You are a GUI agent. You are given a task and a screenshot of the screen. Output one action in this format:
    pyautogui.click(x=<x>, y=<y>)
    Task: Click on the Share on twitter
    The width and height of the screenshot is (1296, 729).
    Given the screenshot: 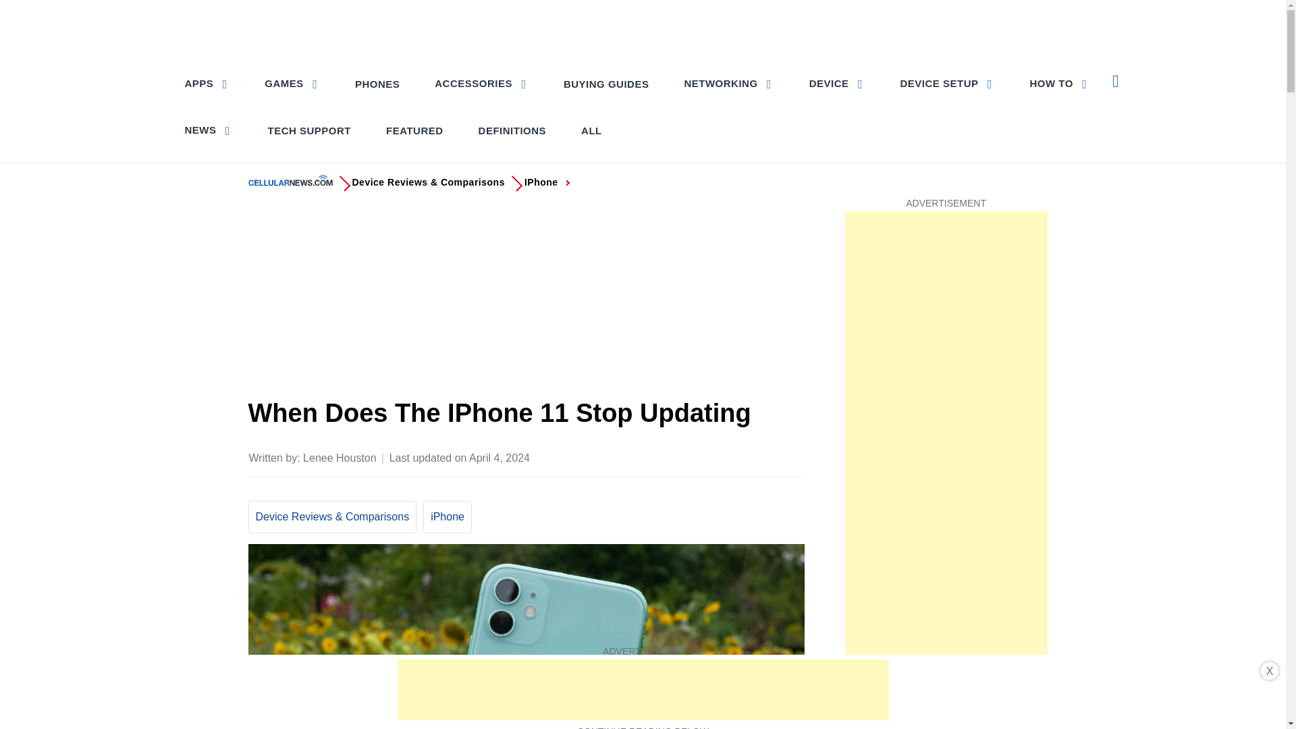 What is the action you would take?
    pyautogui.click(x=686, y=456)
    